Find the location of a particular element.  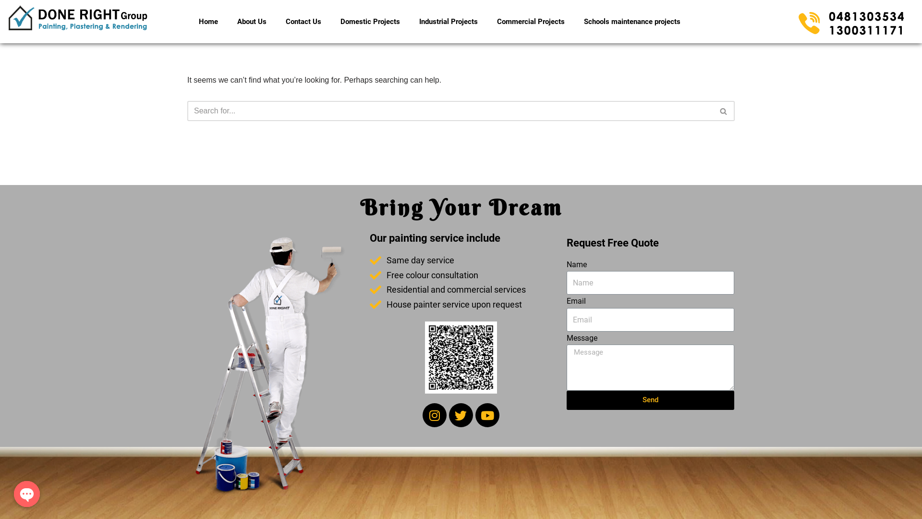

Contact Us is located at coordinates (303, 22).